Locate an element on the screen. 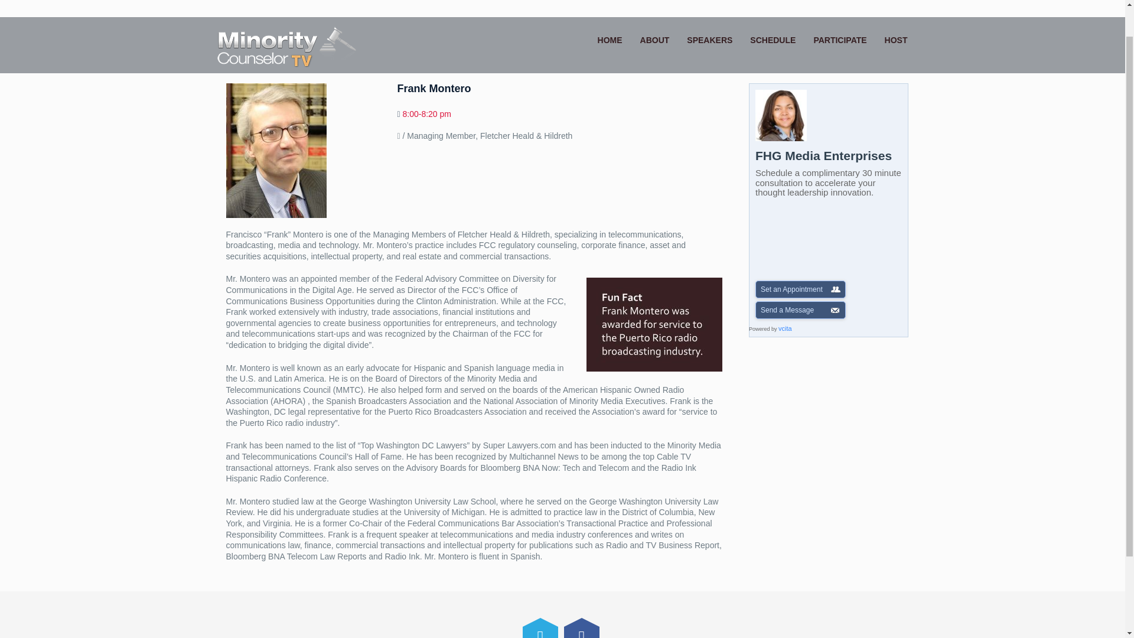 The width and height of the screenshot is (1134, 638). SCHEDULE is located at coordinates (773, 8).